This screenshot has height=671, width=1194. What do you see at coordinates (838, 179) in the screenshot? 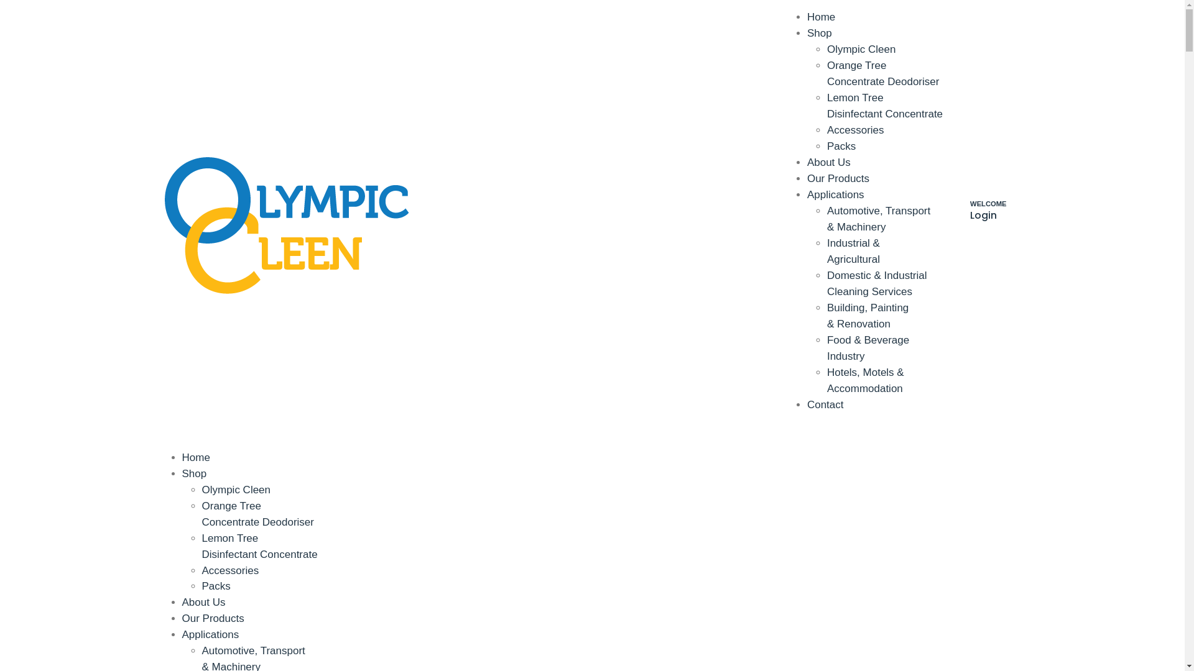
I see `Our Products` at bounding box center [838, 179].